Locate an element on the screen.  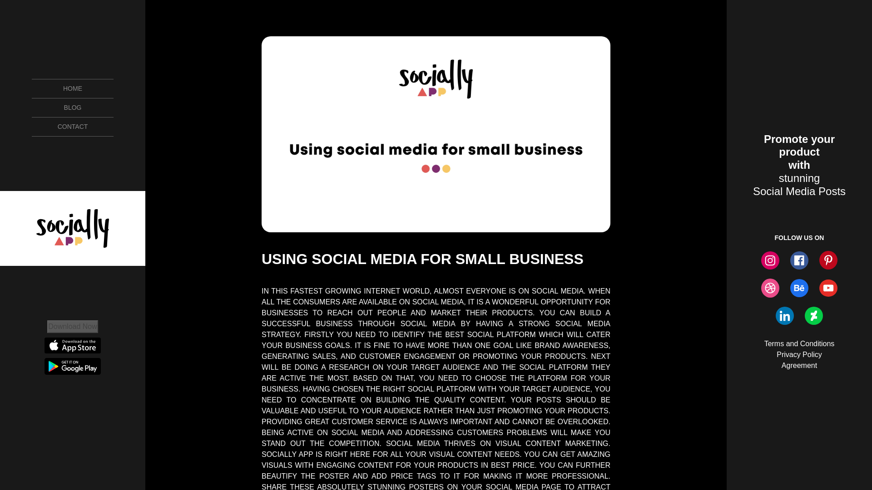
CONTACT is located at coordinates (72, 127).